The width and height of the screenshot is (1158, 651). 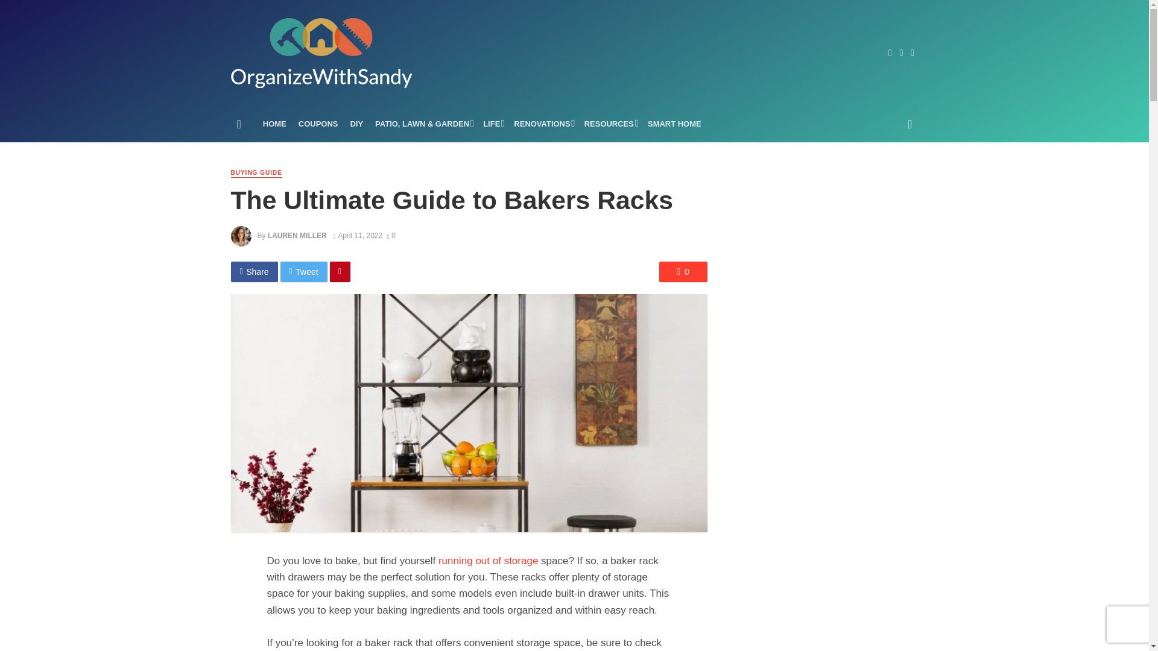 What do you see at coordinates (683, 271) in the screenshot?
I see `0` at bounding box center [683, 271].